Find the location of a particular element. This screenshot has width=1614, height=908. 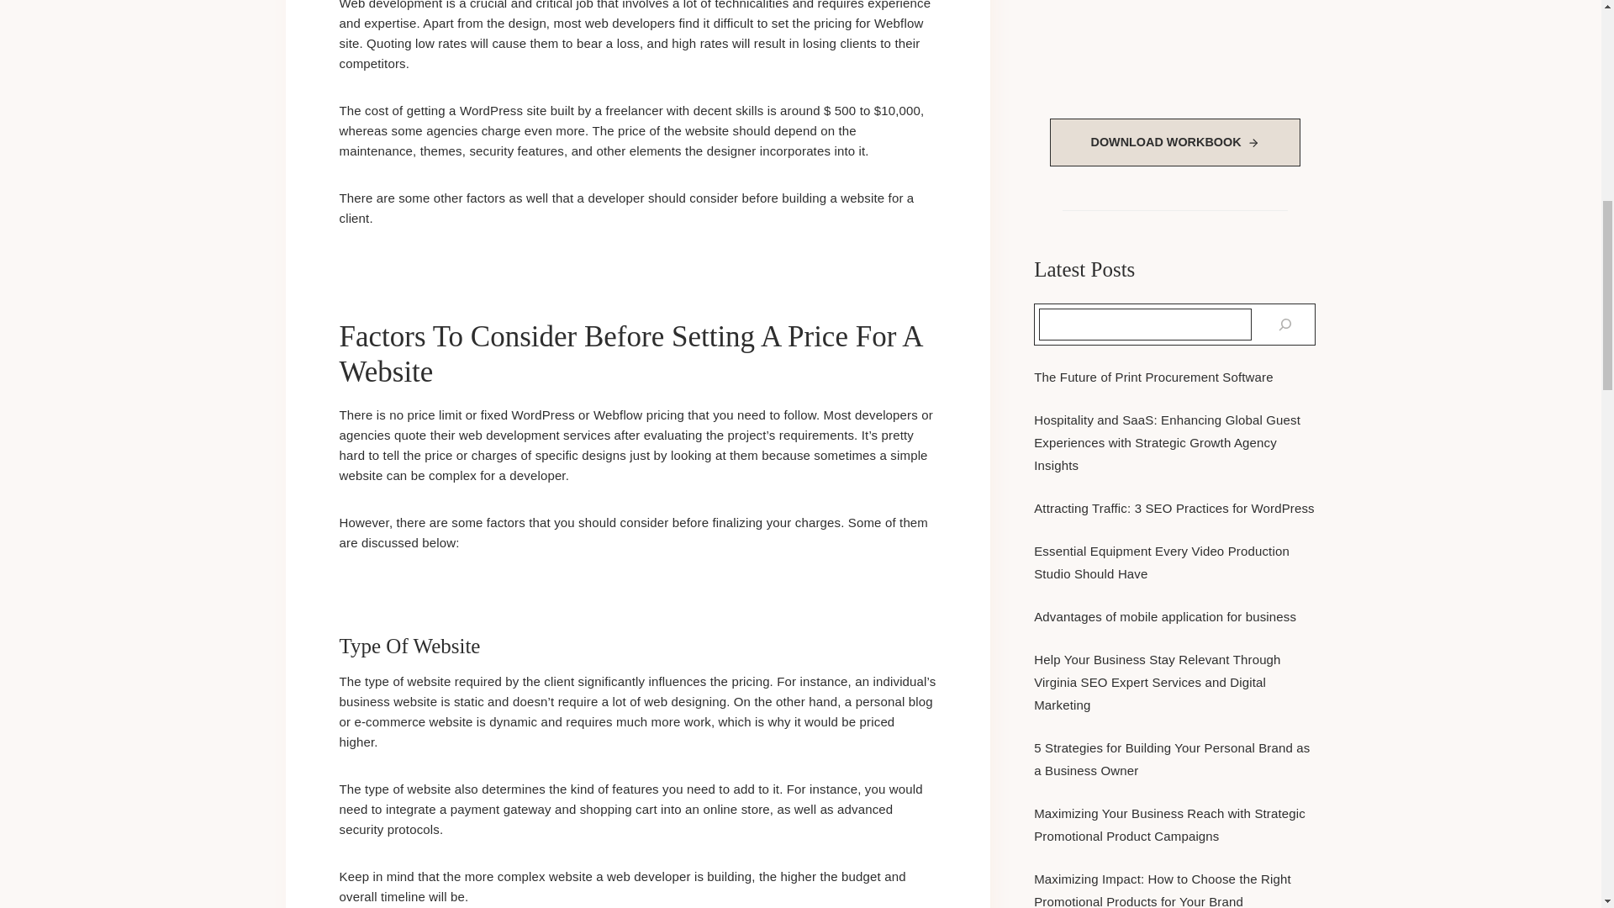

pricing for Webflow is located at coordinates (866, 23).